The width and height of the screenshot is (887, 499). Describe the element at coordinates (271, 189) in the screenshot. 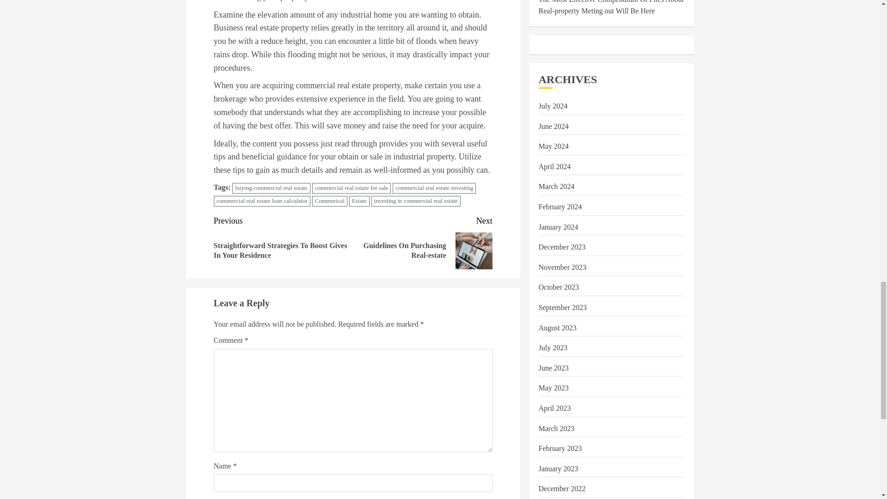

I see `buying commercial real estate` at that location.